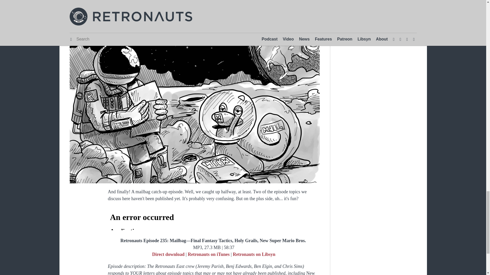 This screenshot has height=275, width=490. What do you see at coordinates (254, 254) in the screenshot?
I see `Retronauts on Libsyn` at bounding box center [254, 254].